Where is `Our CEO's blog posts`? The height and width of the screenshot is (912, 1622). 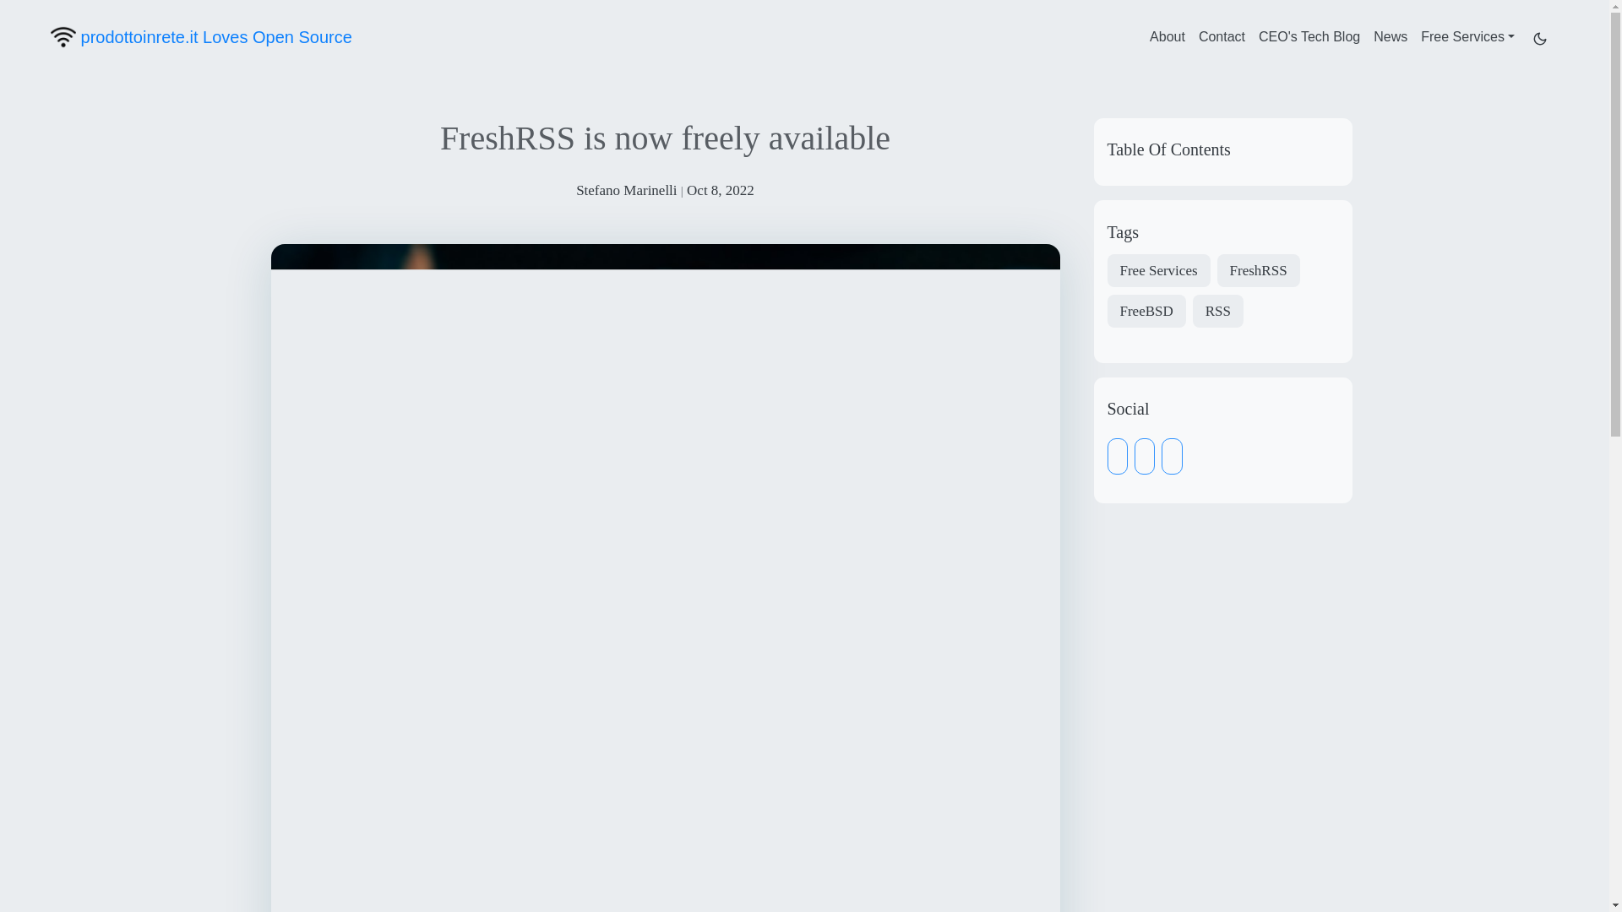 Our CEO's blog posts is located at coordinates (1309, 36).